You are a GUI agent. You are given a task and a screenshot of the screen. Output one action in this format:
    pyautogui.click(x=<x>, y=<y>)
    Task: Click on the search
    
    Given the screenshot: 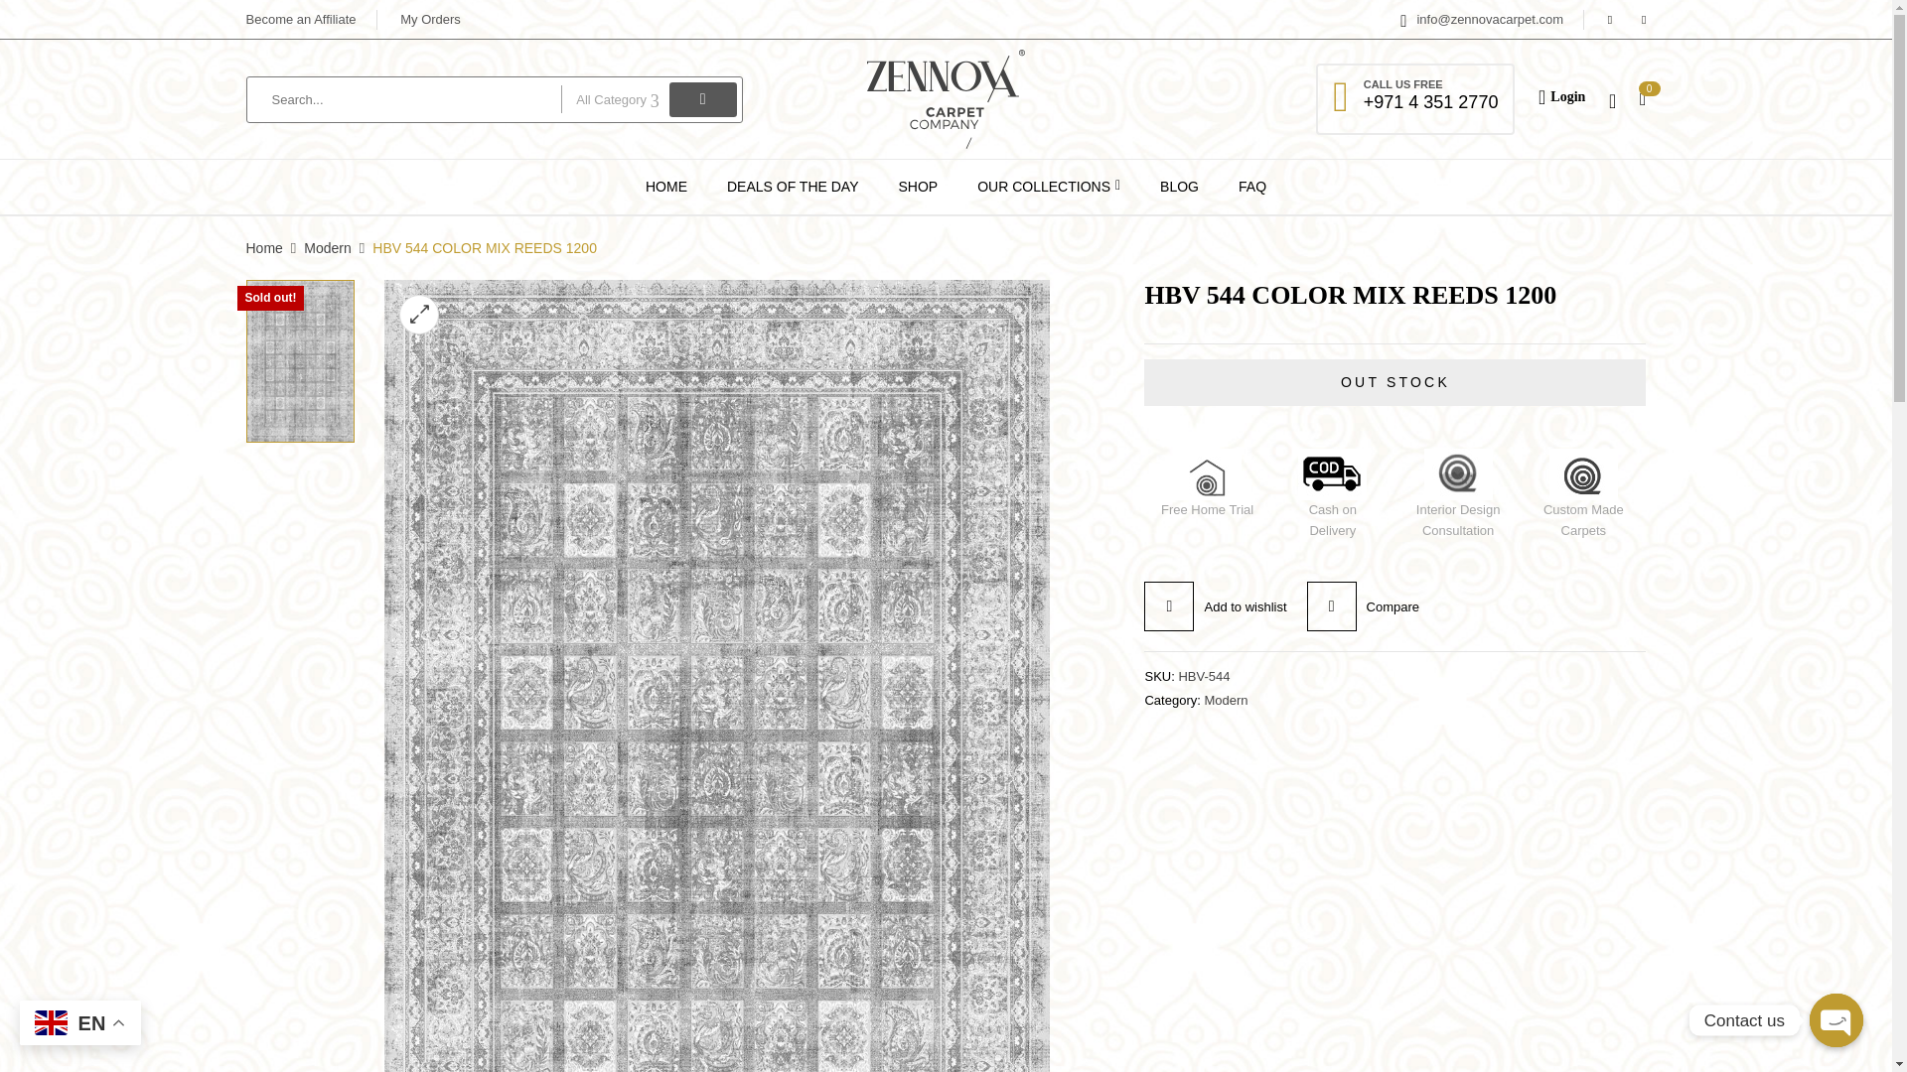 What is the action you would take?
    pyautogui.click(x=702, y=98)
    